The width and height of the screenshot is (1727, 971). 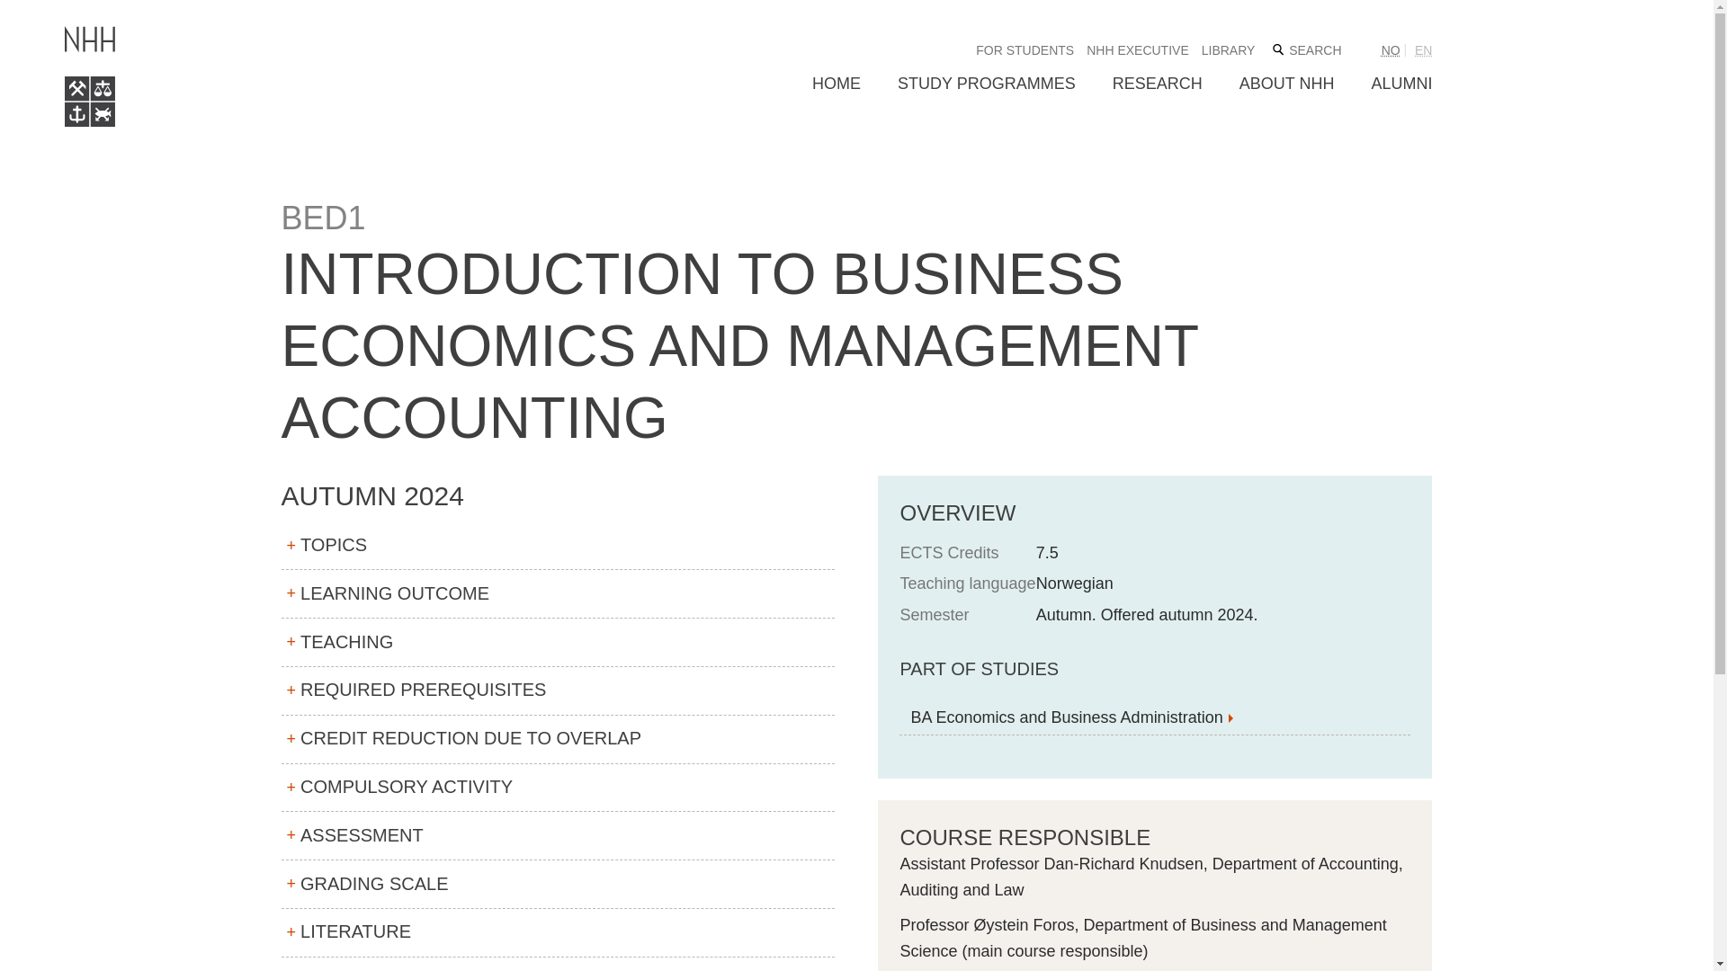 I want to click on TOPICS, so click(x=557, y=547).